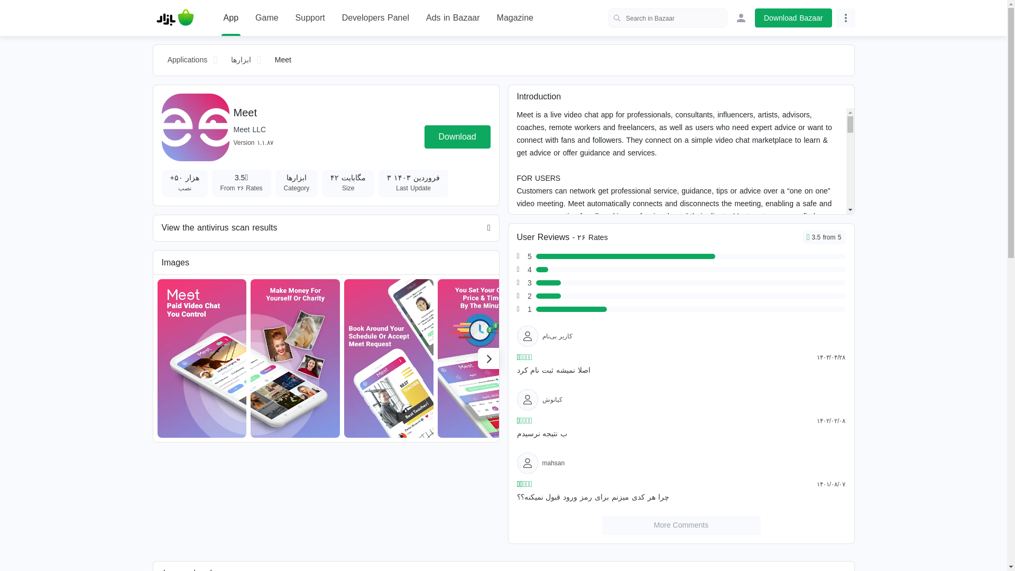 This screenshot has height=571, width=1015. What do you see at coordinates (310, 18) in the screenshot?
I see `Support` at bounding box center [310, 18].